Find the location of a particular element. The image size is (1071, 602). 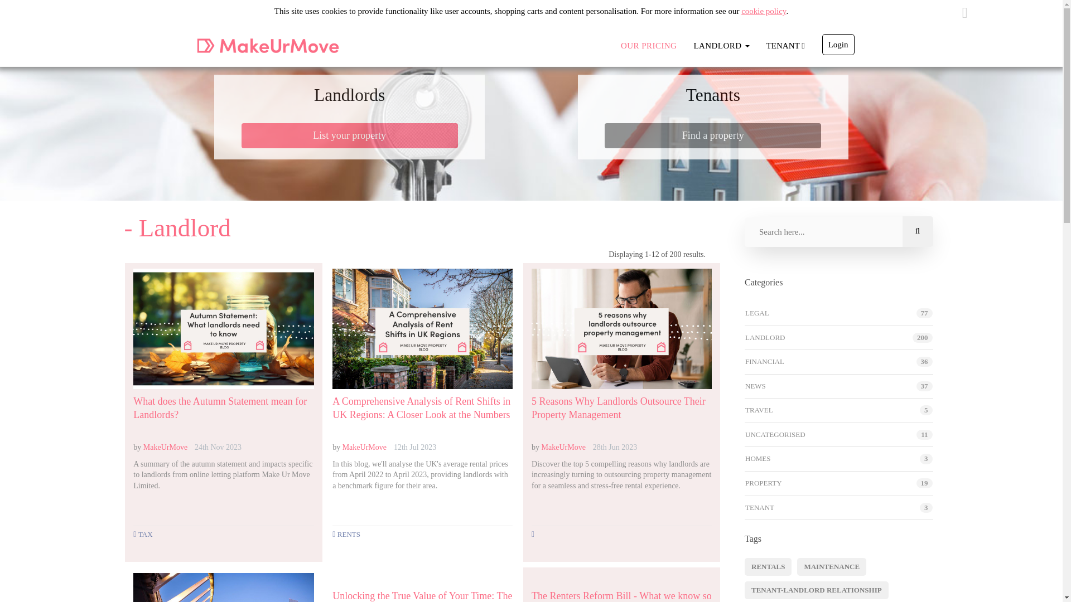

OUR PRICING is located at coordinates (649, 46).